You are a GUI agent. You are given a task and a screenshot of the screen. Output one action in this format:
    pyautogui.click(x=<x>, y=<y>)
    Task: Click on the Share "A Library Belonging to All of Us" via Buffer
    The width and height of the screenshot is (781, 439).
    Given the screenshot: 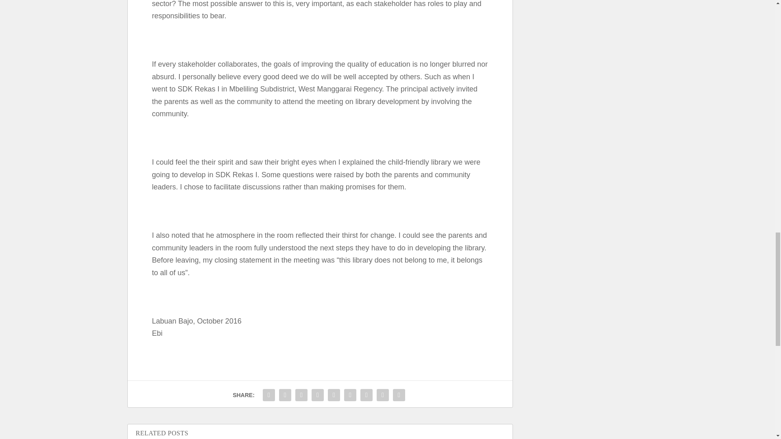 What is the action you would take?
    pyautogui.click(x=367, y=395)
    